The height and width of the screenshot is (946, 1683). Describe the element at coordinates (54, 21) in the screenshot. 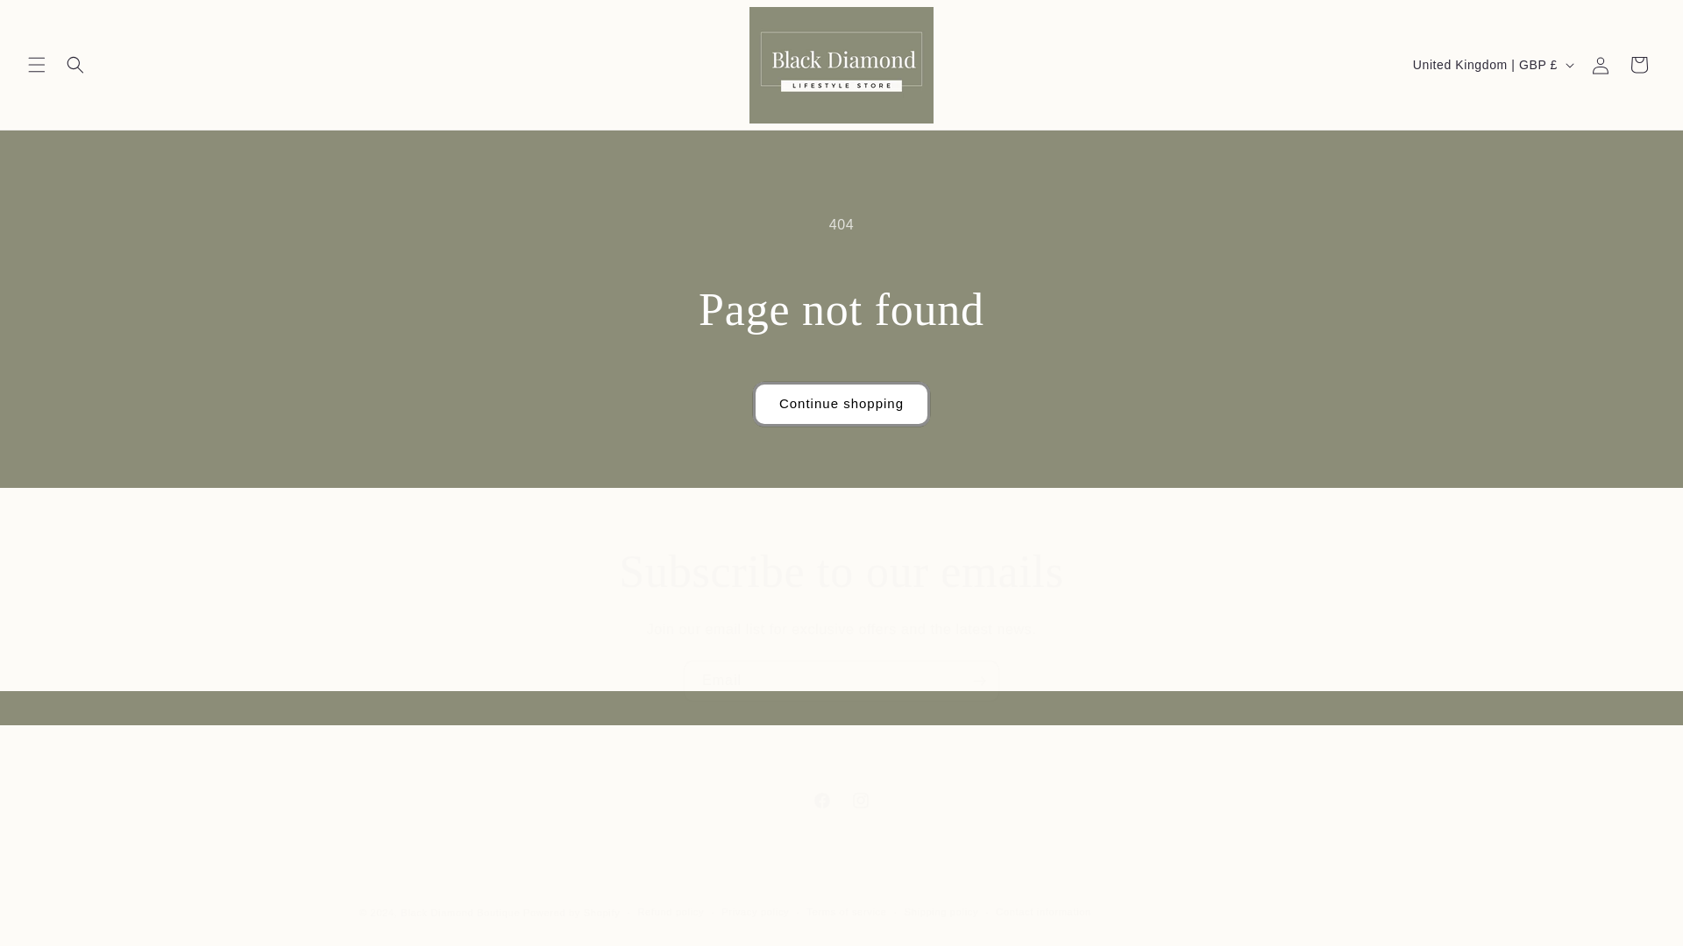

I see `Skip to content` at that location.